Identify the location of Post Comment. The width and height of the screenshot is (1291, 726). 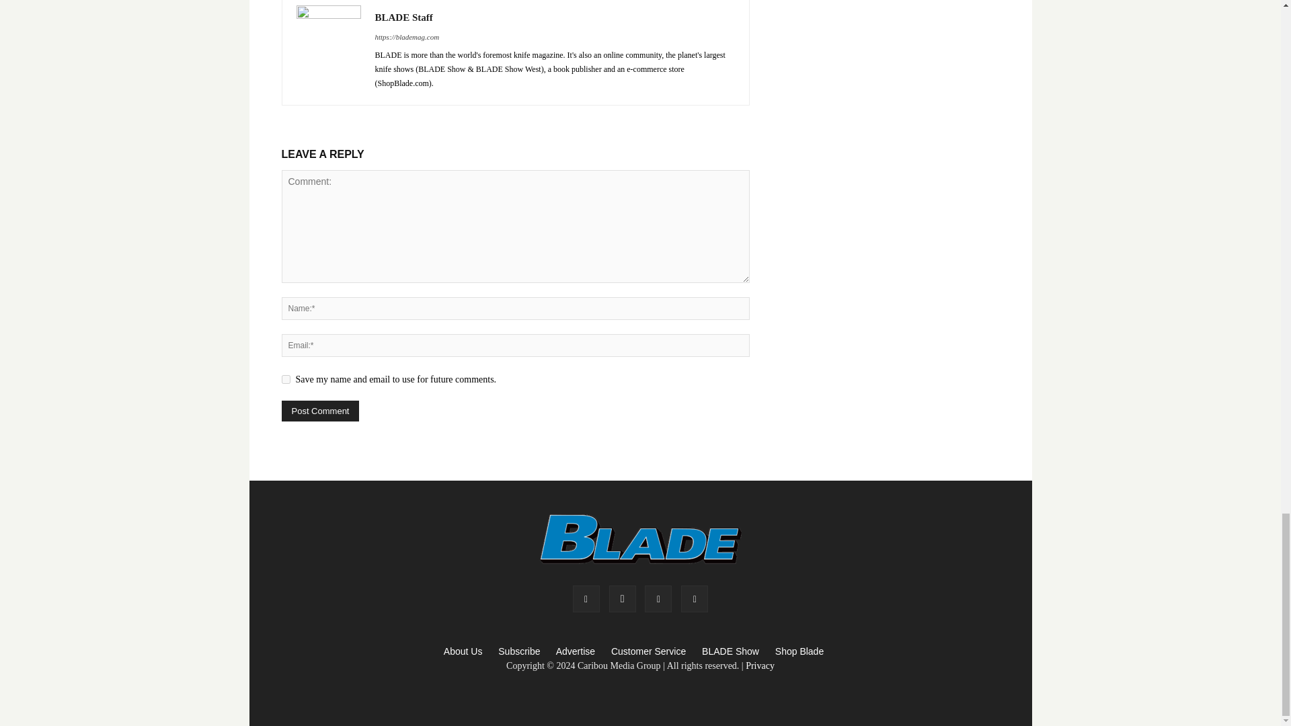
(320, 411).